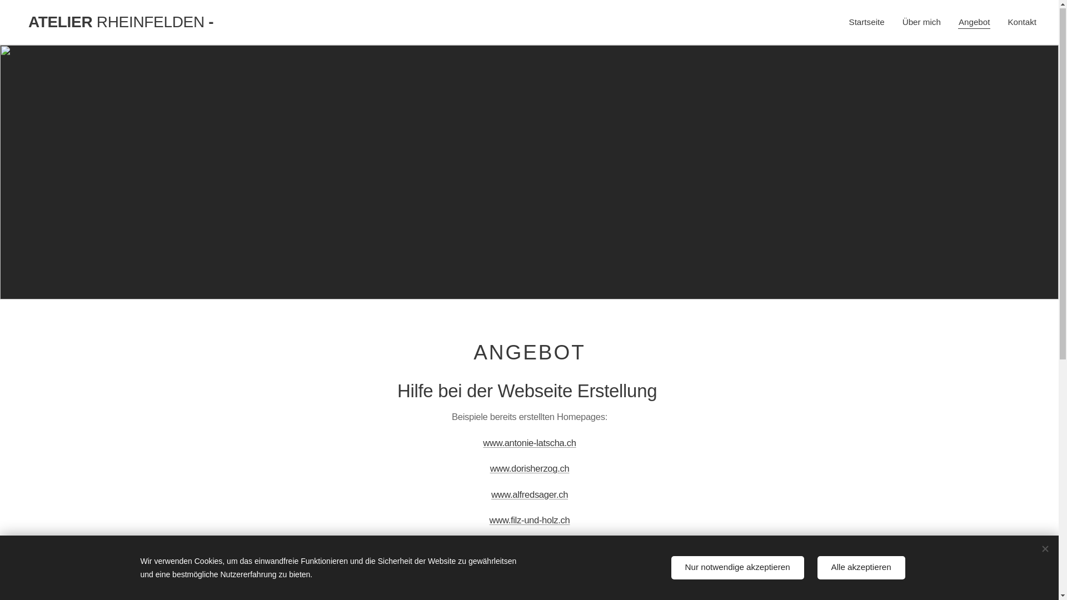 The width and height of the screenshot is (1067, 600). I want to click on Startseite, so click(870, 23).